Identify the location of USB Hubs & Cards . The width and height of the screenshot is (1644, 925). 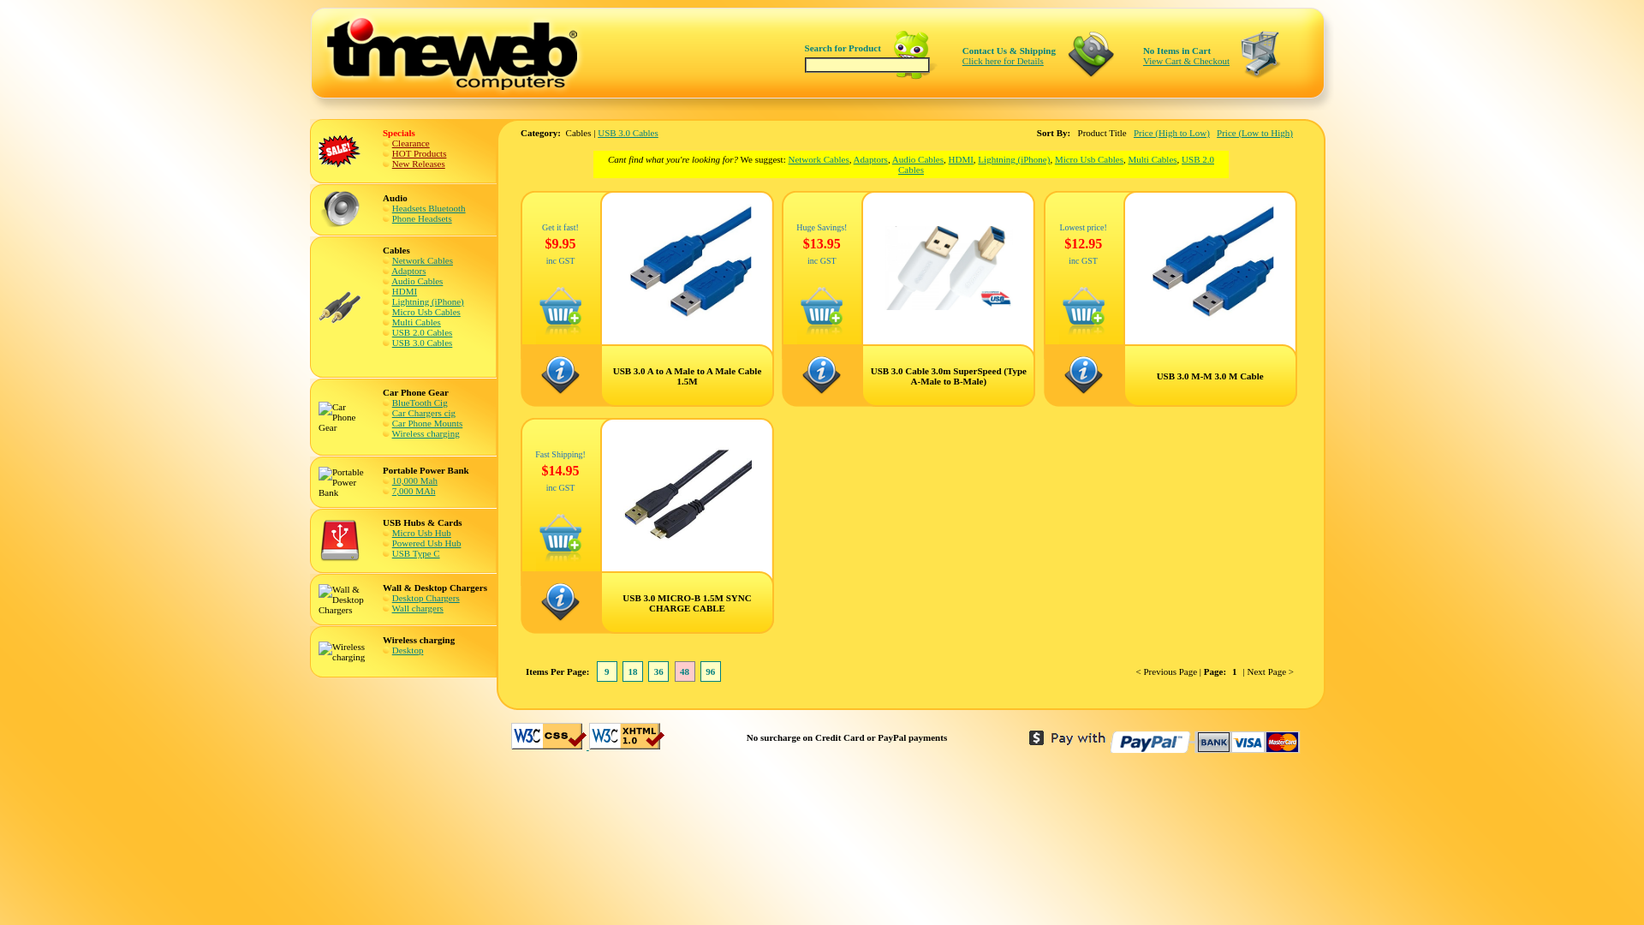
(340, 540).